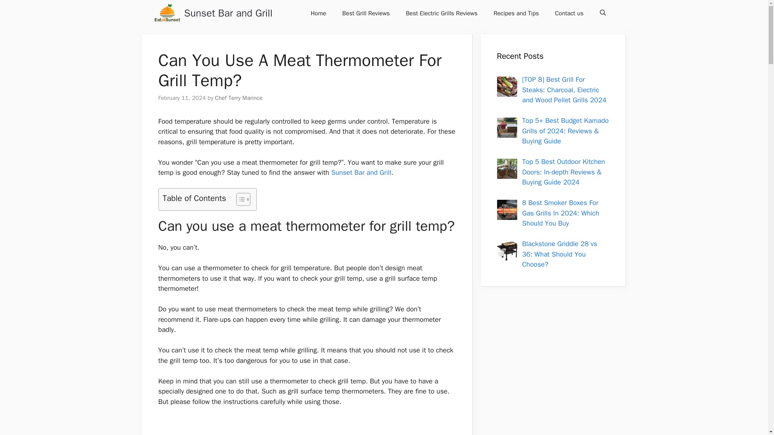 The image size is (774, 435). What do you see at coordinates (228, 13) in the screenshot?
I see `Sunset Bar and Grill` at bounding box center [228, 13].